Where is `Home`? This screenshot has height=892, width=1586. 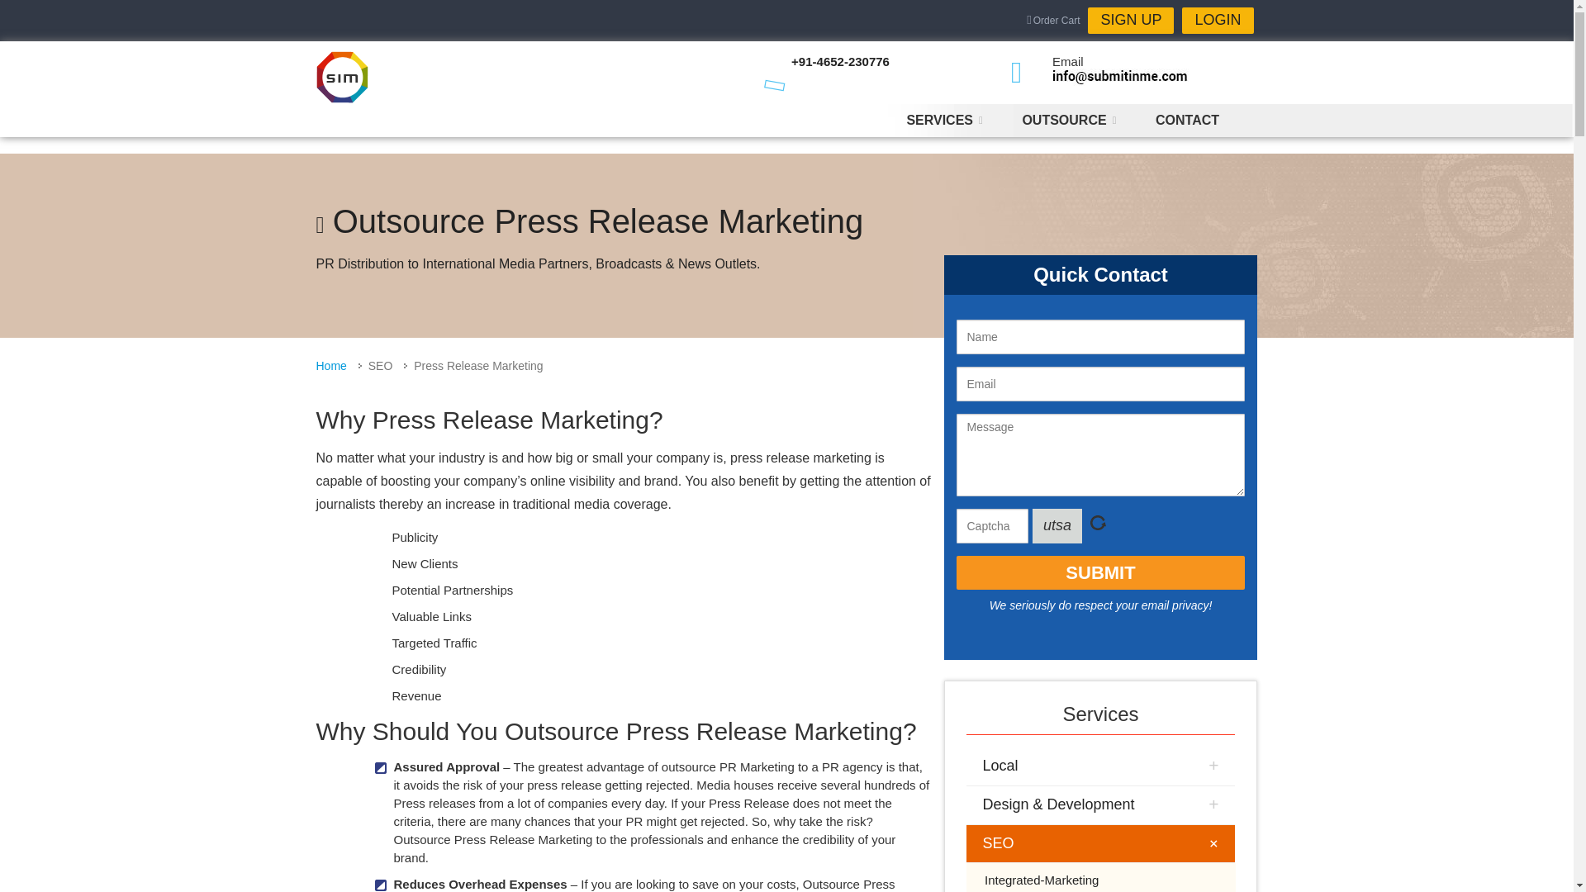
Home is located at coordinates (342, 77).